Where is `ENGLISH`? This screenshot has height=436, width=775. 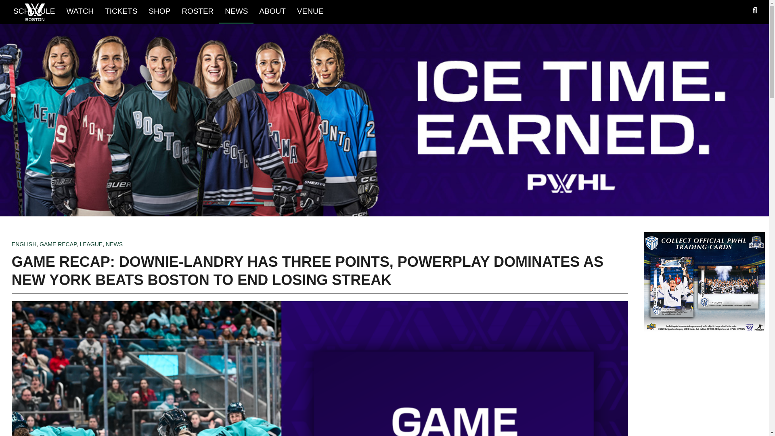
ENGLISH is located at coordinates (24, 244).